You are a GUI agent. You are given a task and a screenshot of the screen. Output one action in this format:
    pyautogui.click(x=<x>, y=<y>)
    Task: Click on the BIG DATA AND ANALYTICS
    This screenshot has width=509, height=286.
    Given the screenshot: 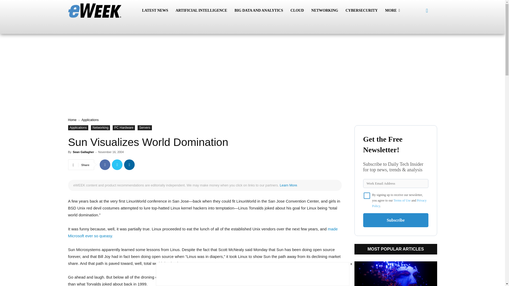 What is the action you would take?
    pyautogui.click(x=259, y=11)
    